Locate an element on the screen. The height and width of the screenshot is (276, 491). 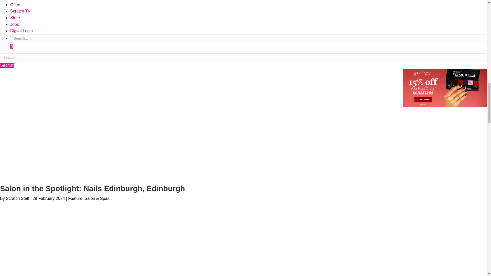
SCRATCH Logo author is located at coordinates (38, 145).